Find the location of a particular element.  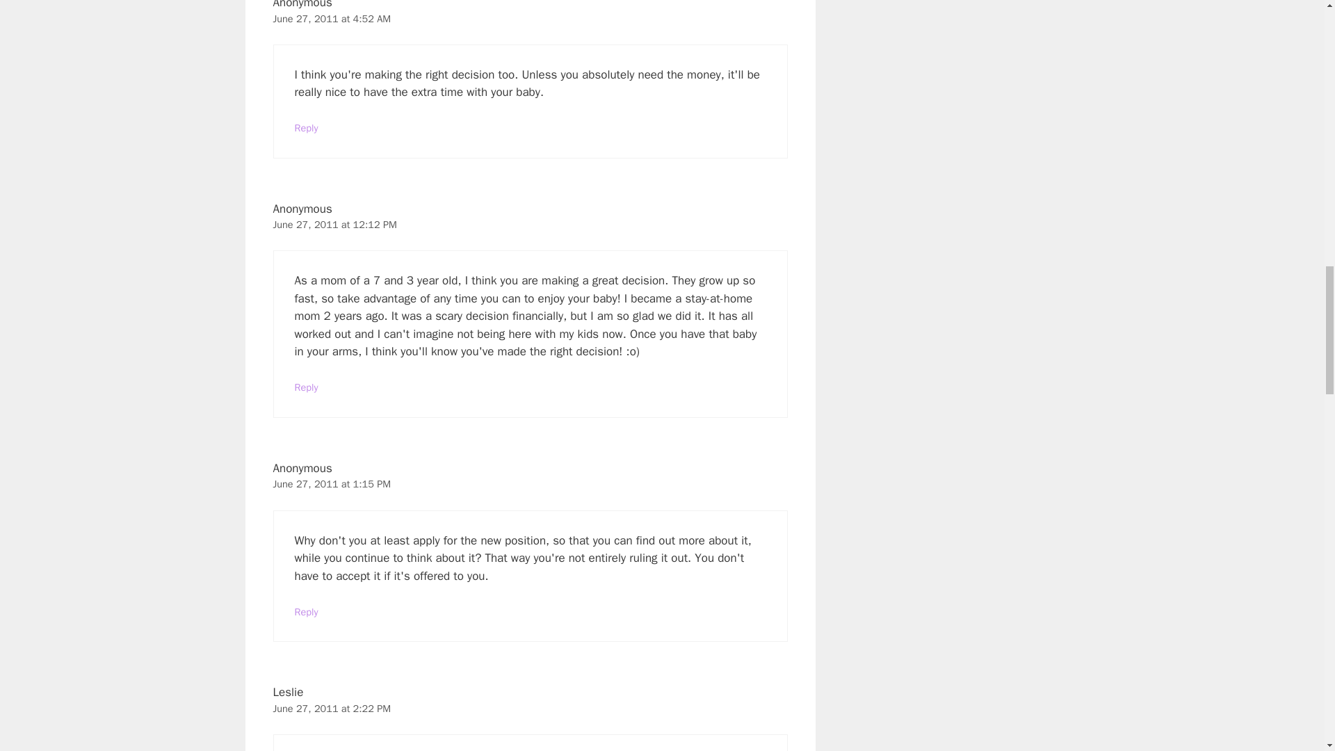

June 27, 2011 at 4:52 AM is located at coordinates (331, 18).